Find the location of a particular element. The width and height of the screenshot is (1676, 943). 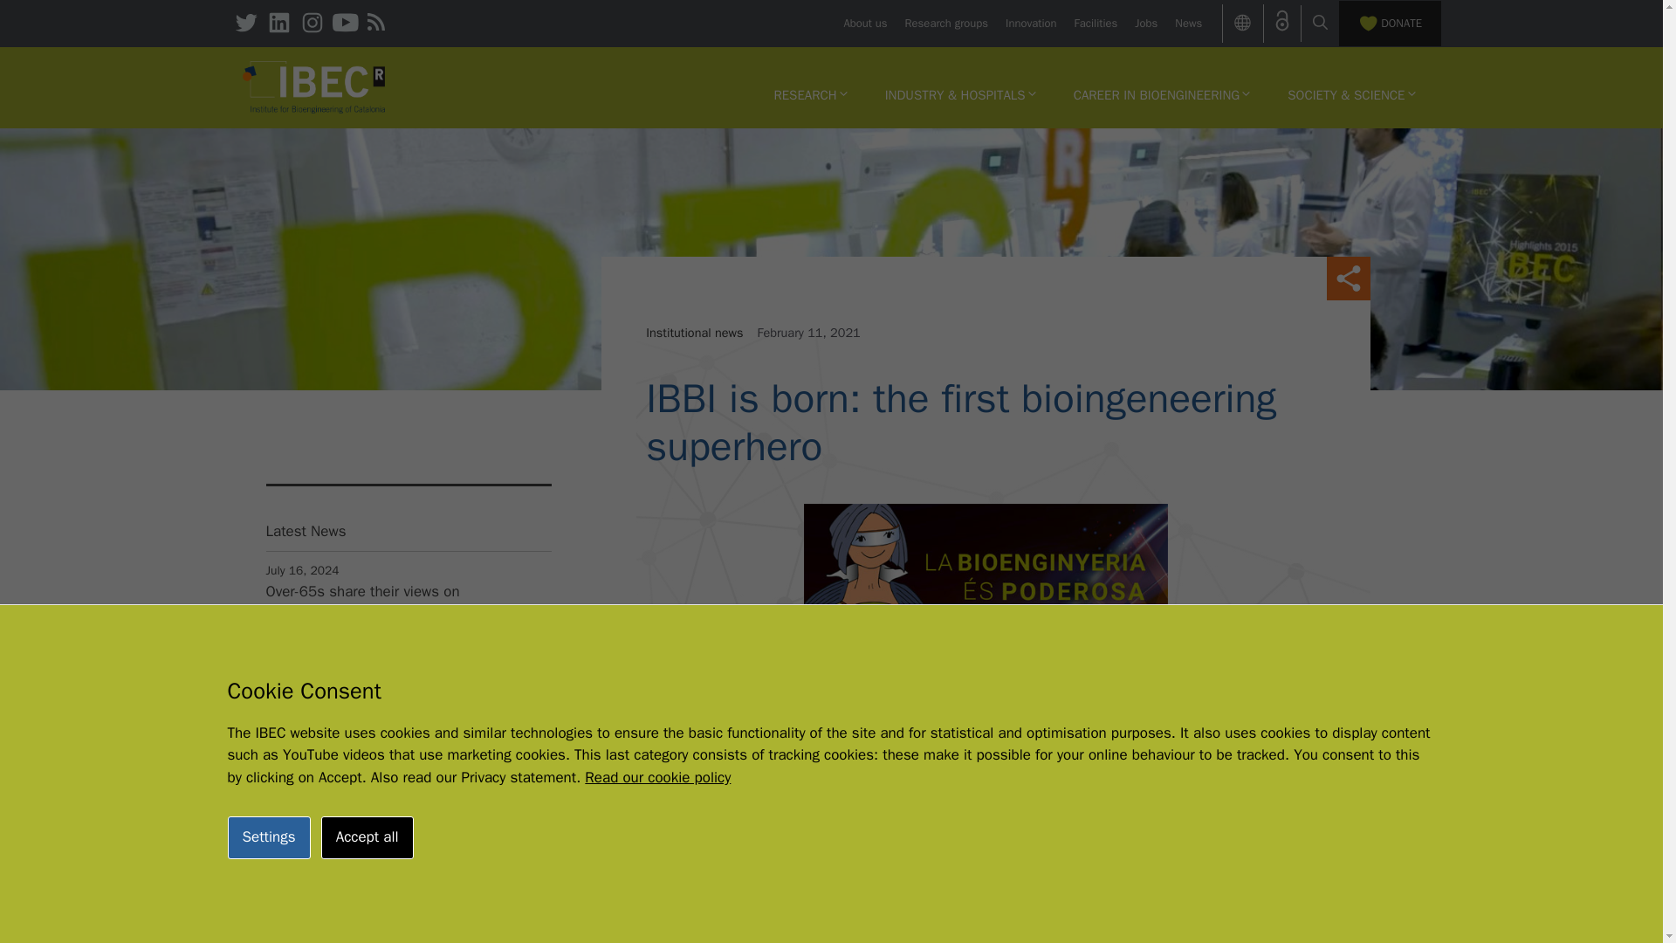

Institute for Bioengineering of Catalonia is located at coordinates (314, 86).